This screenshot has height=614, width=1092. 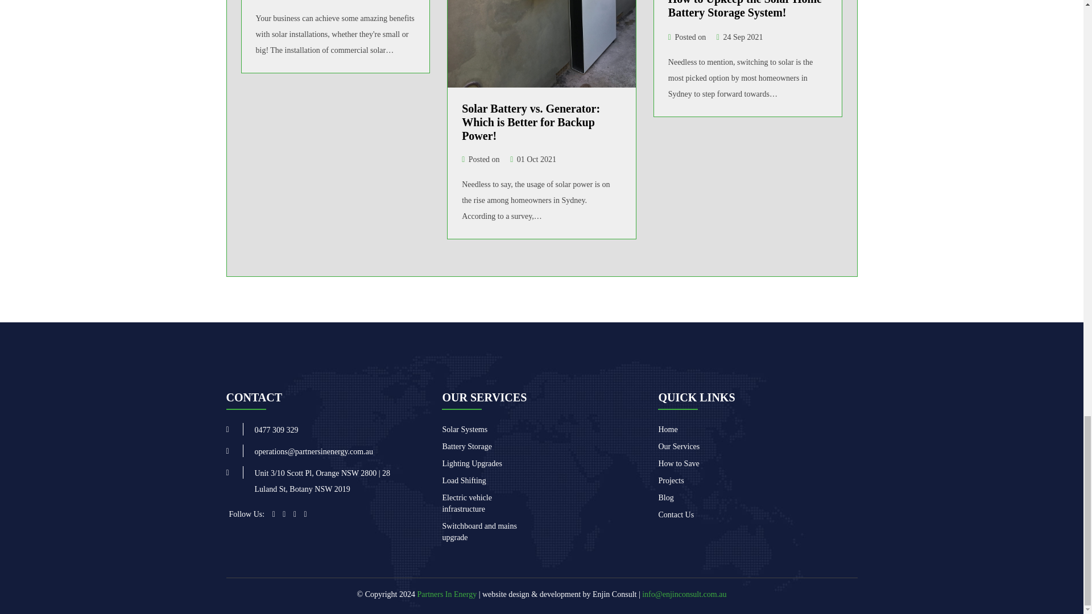 What do you see at coordinates (466, 503) in the screenshot?
I see `Electric vehicle infrastructure` at bounding box center [466, 503].